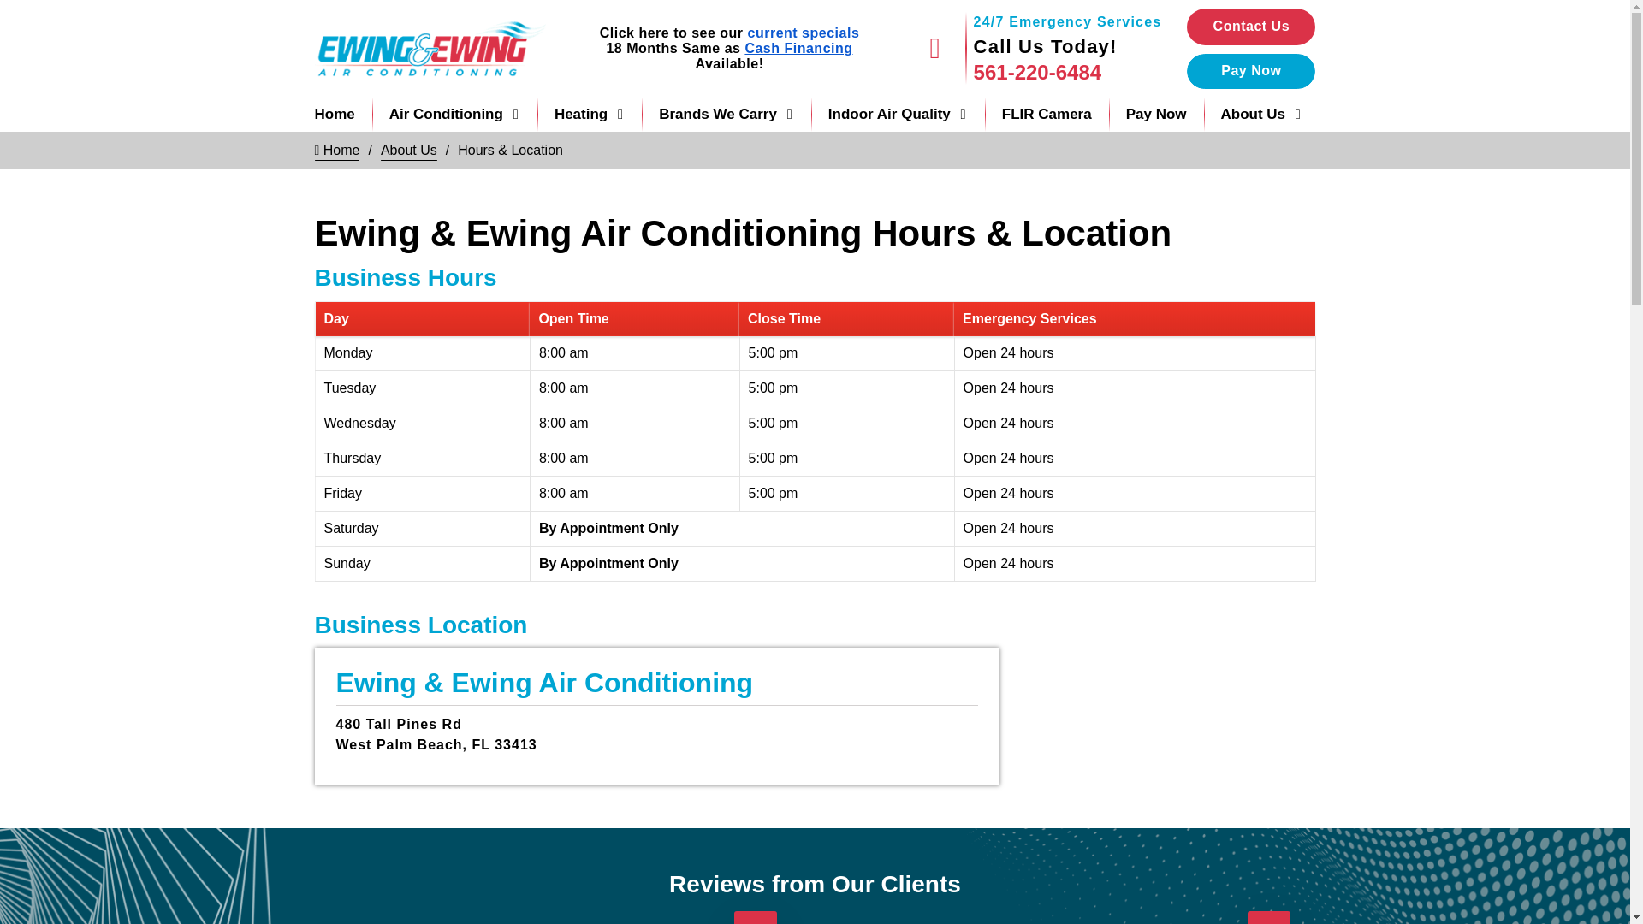 The image size is (1643, 924). Describe the element at coordinates (1251, 70) in the screenshot. I see `Pay Now` at that location.